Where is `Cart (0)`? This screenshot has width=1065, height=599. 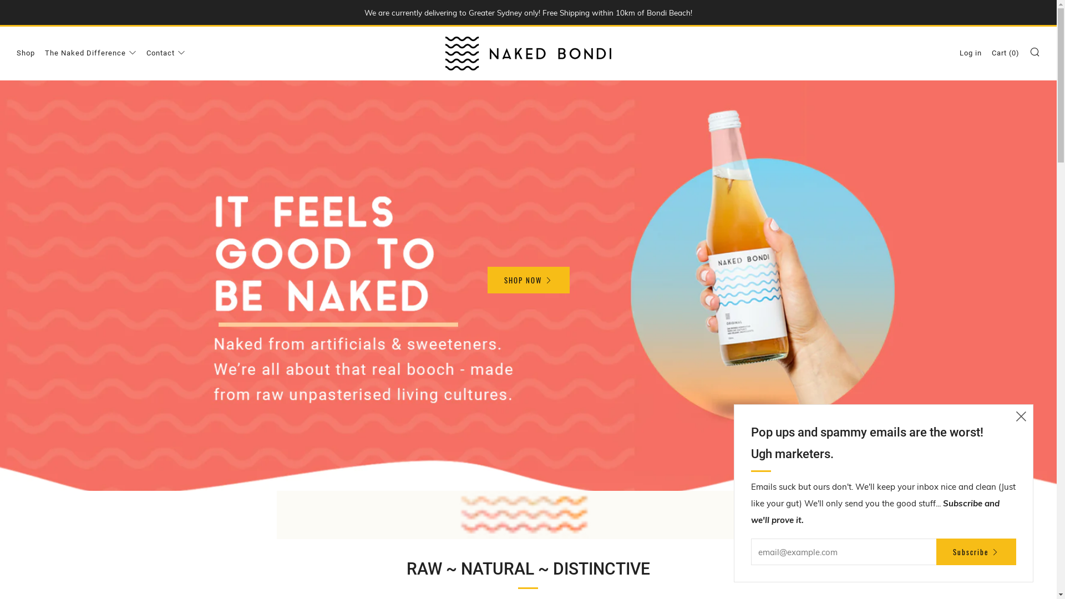 Cart (0) is located at coordinates (1006, 53).